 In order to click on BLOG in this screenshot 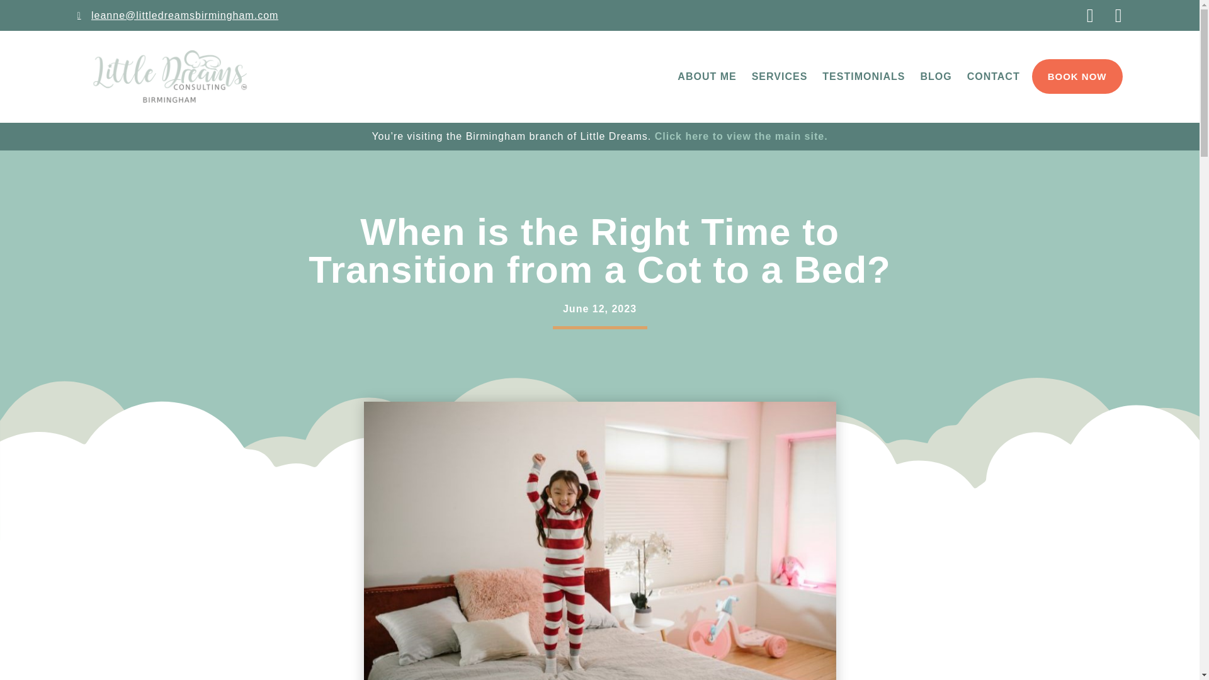, I will do `click(936, 77)`.